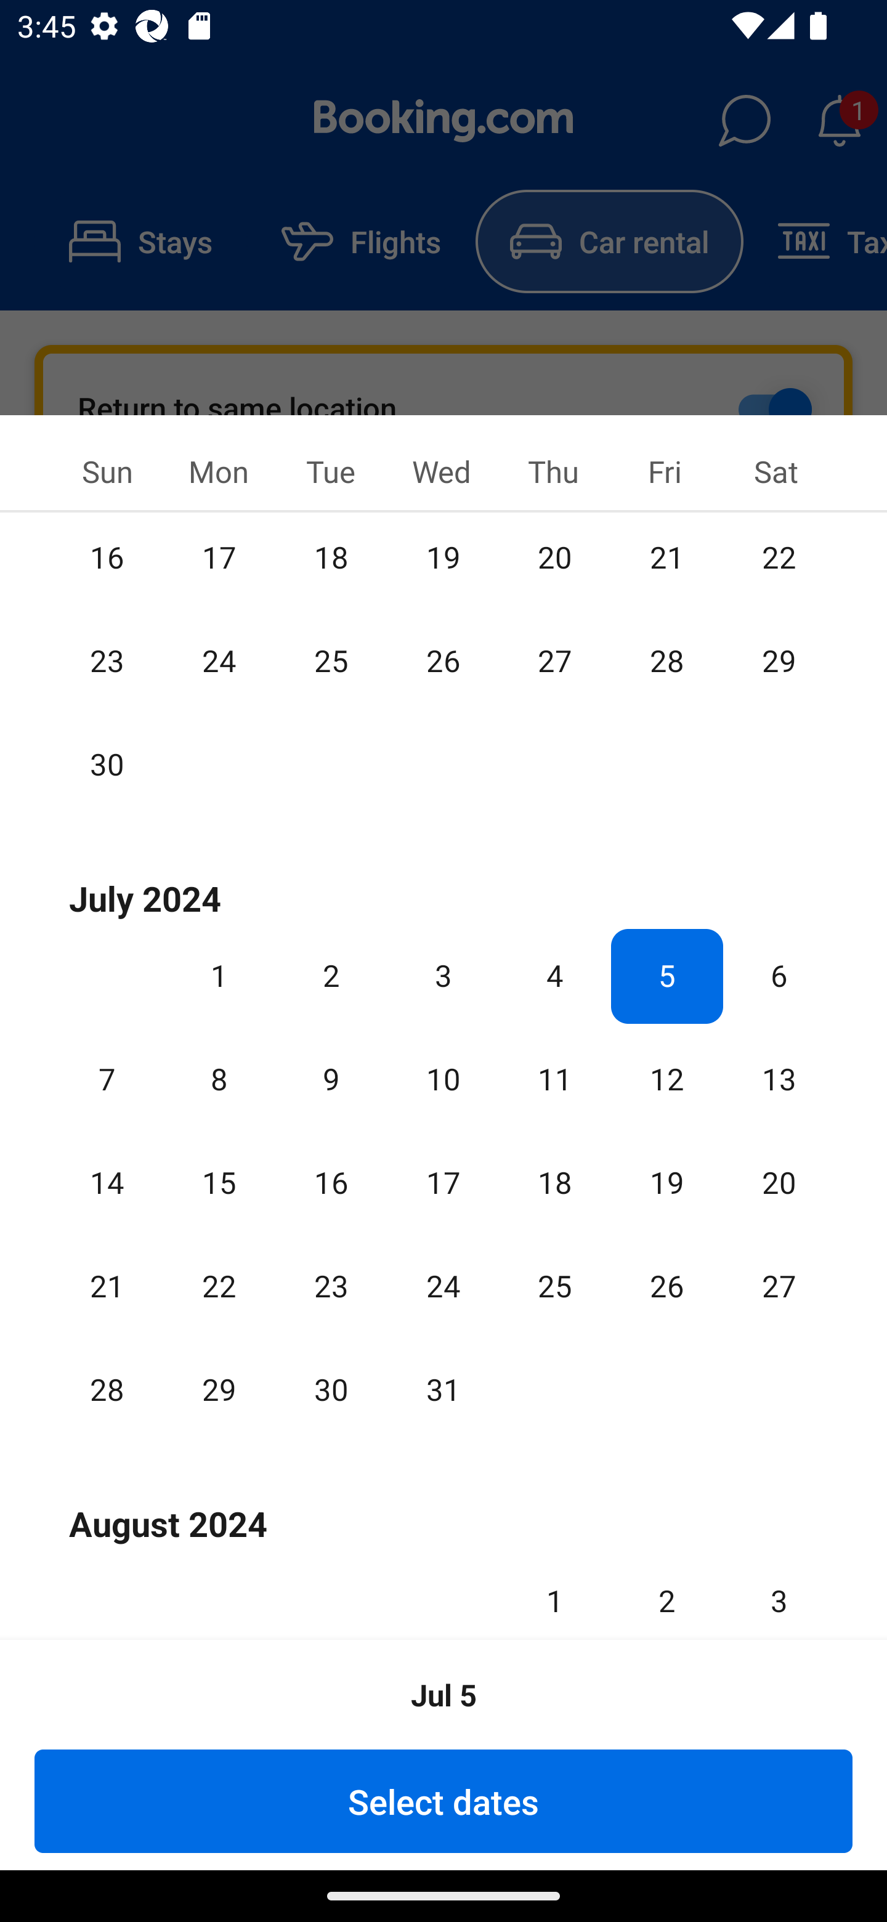  I want to click on Select dates, so click(443, 1801).